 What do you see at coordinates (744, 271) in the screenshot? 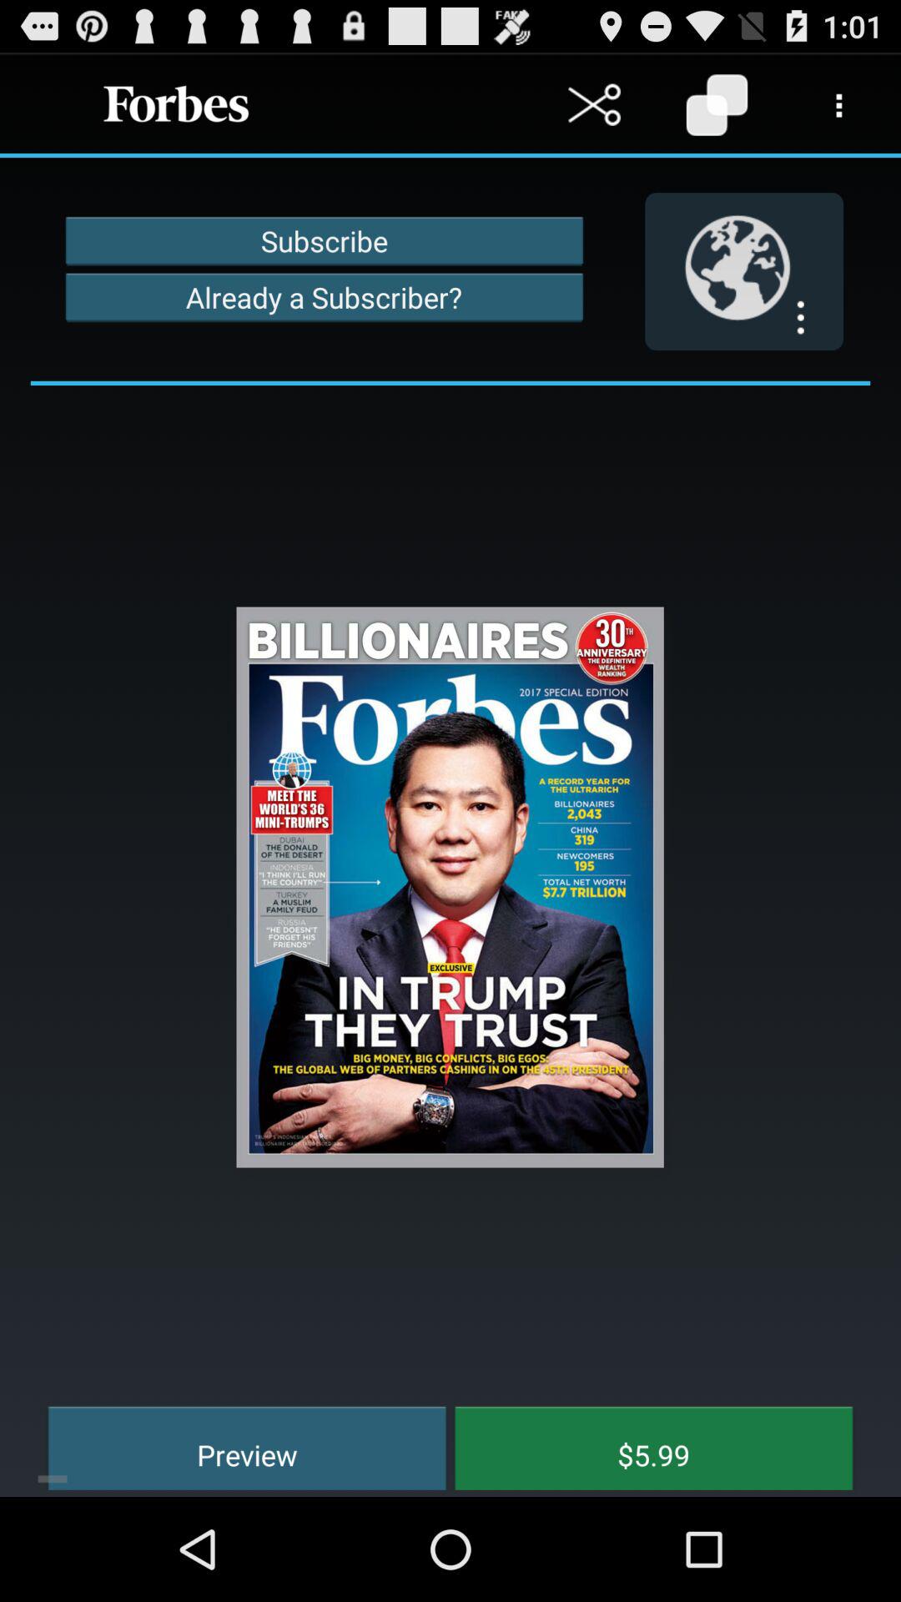
I see `tap icon next to the subscribe` at bounding box center [744, 271].